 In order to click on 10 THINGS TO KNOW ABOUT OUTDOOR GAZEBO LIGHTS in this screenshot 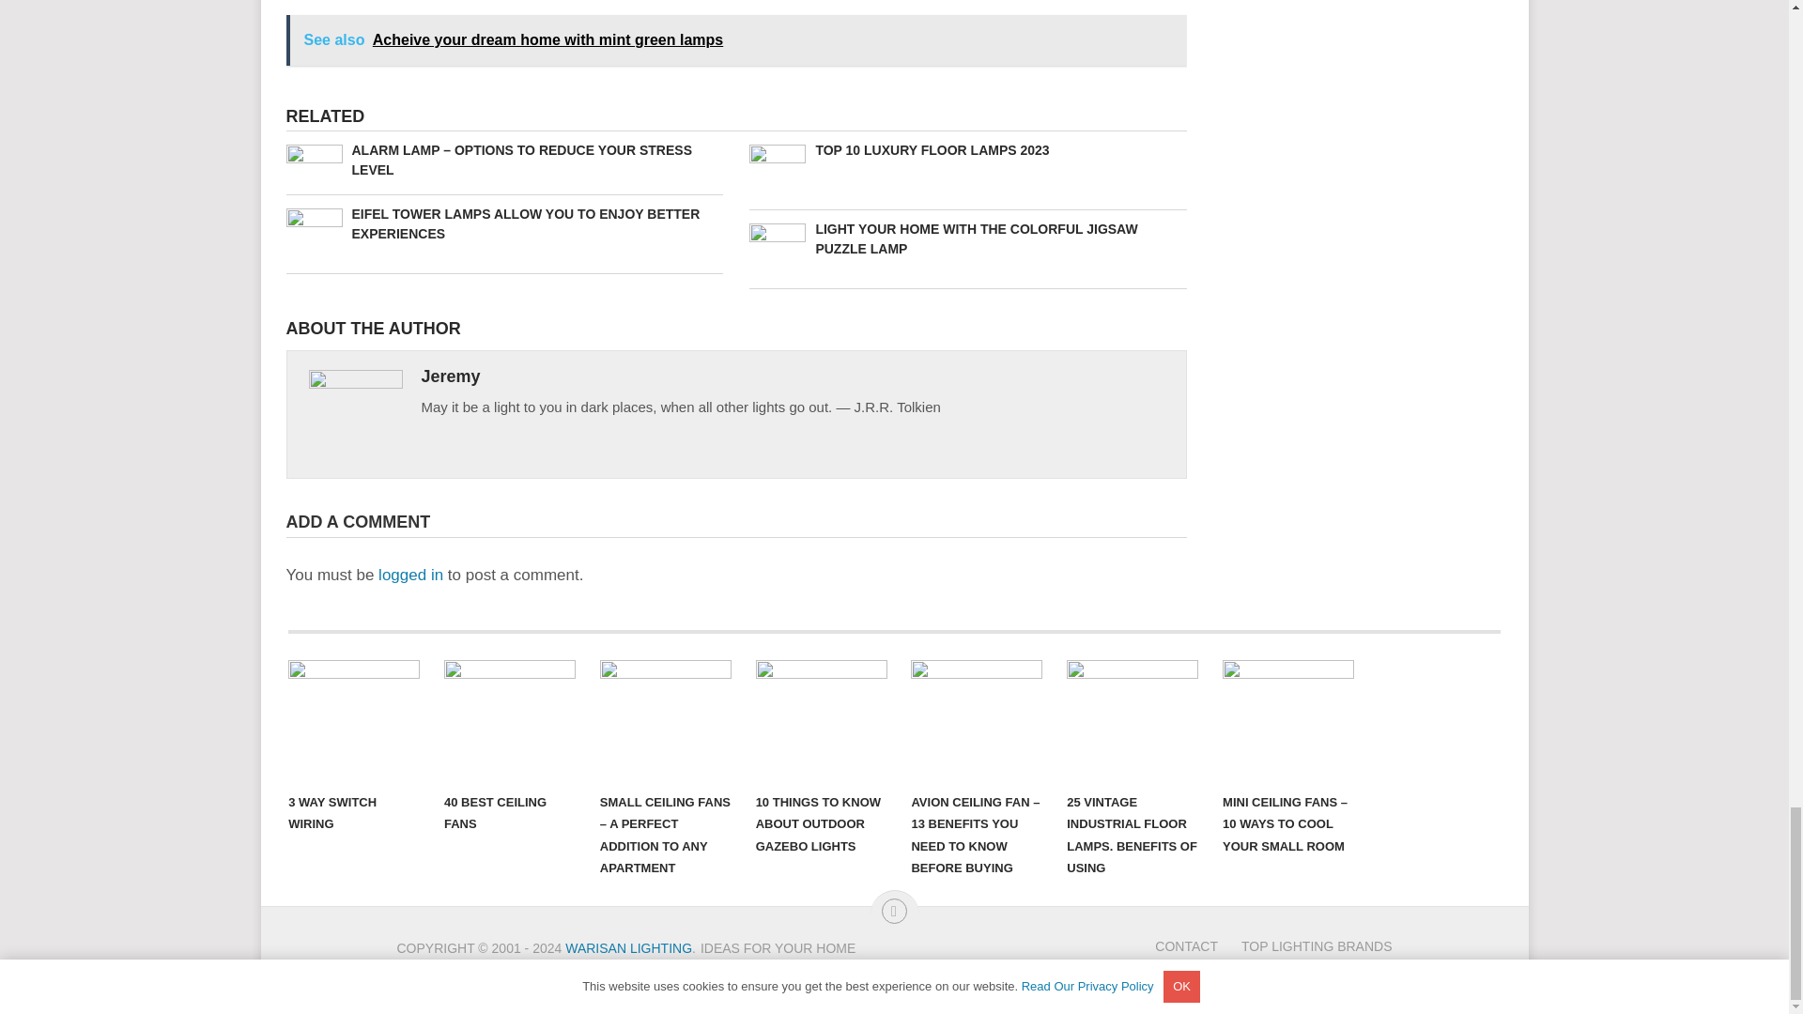, I will do `click(821, 721)`.